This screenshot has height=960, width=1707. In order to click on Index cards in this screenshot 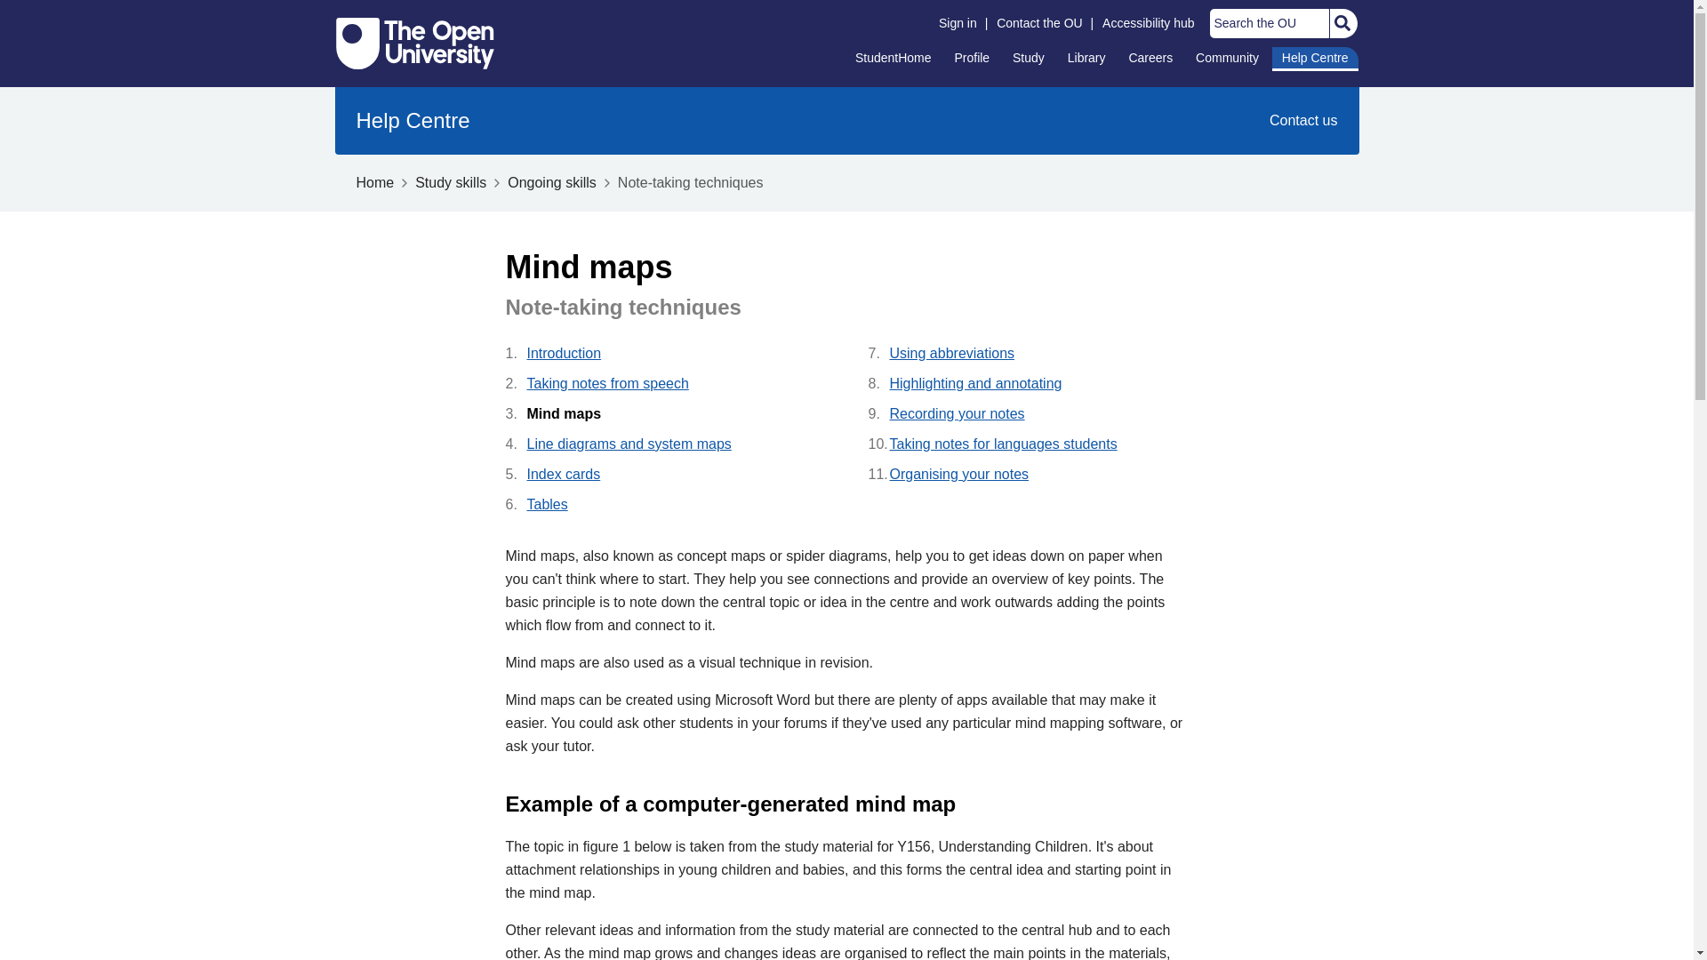, I will do `click(675, 474)`.